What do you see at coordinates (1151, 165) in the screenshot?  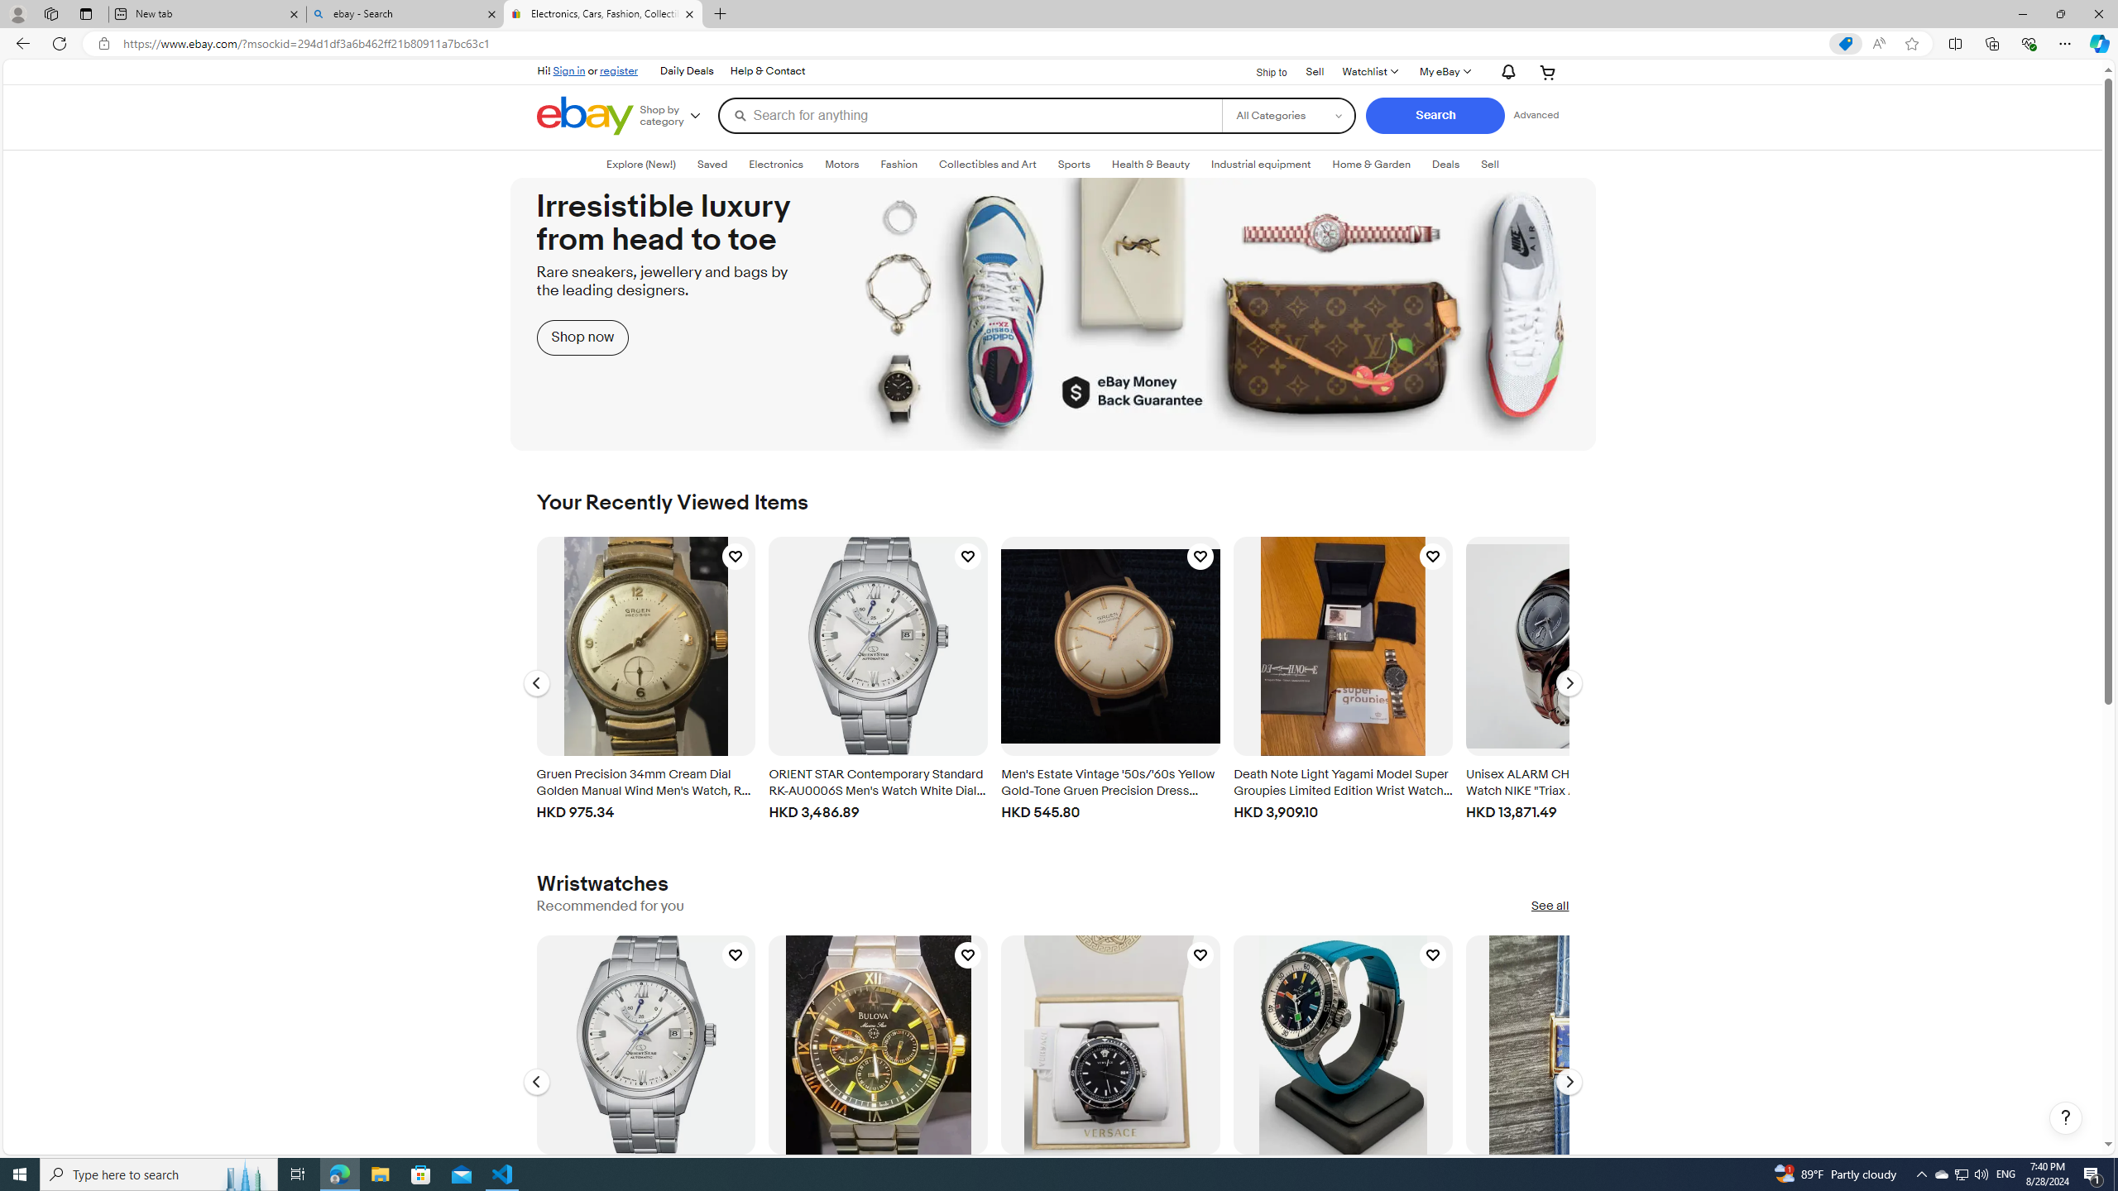 I see `Health & Beauty` at bounding box center [1151, 165].